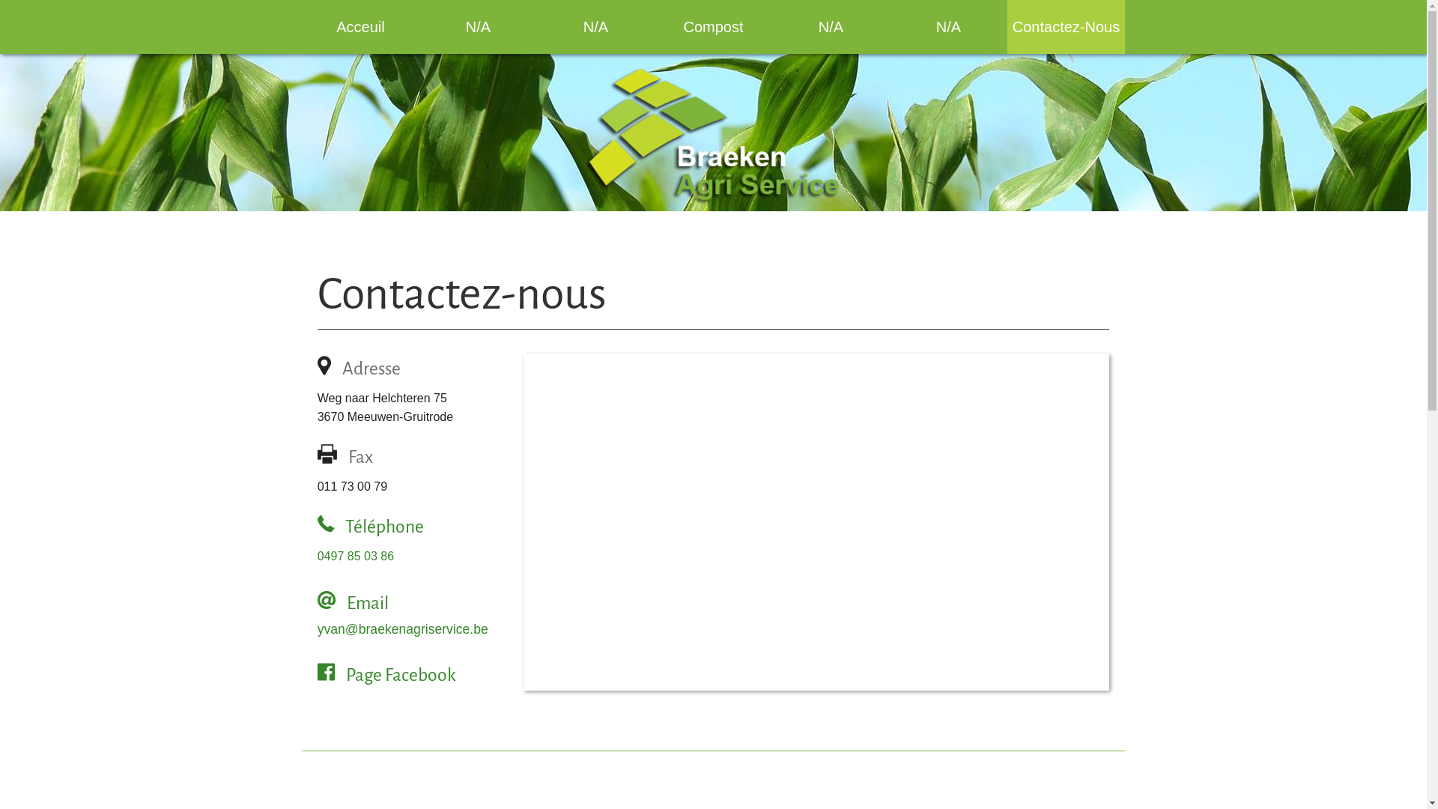  I want to click on Compost, so click(713, 27).